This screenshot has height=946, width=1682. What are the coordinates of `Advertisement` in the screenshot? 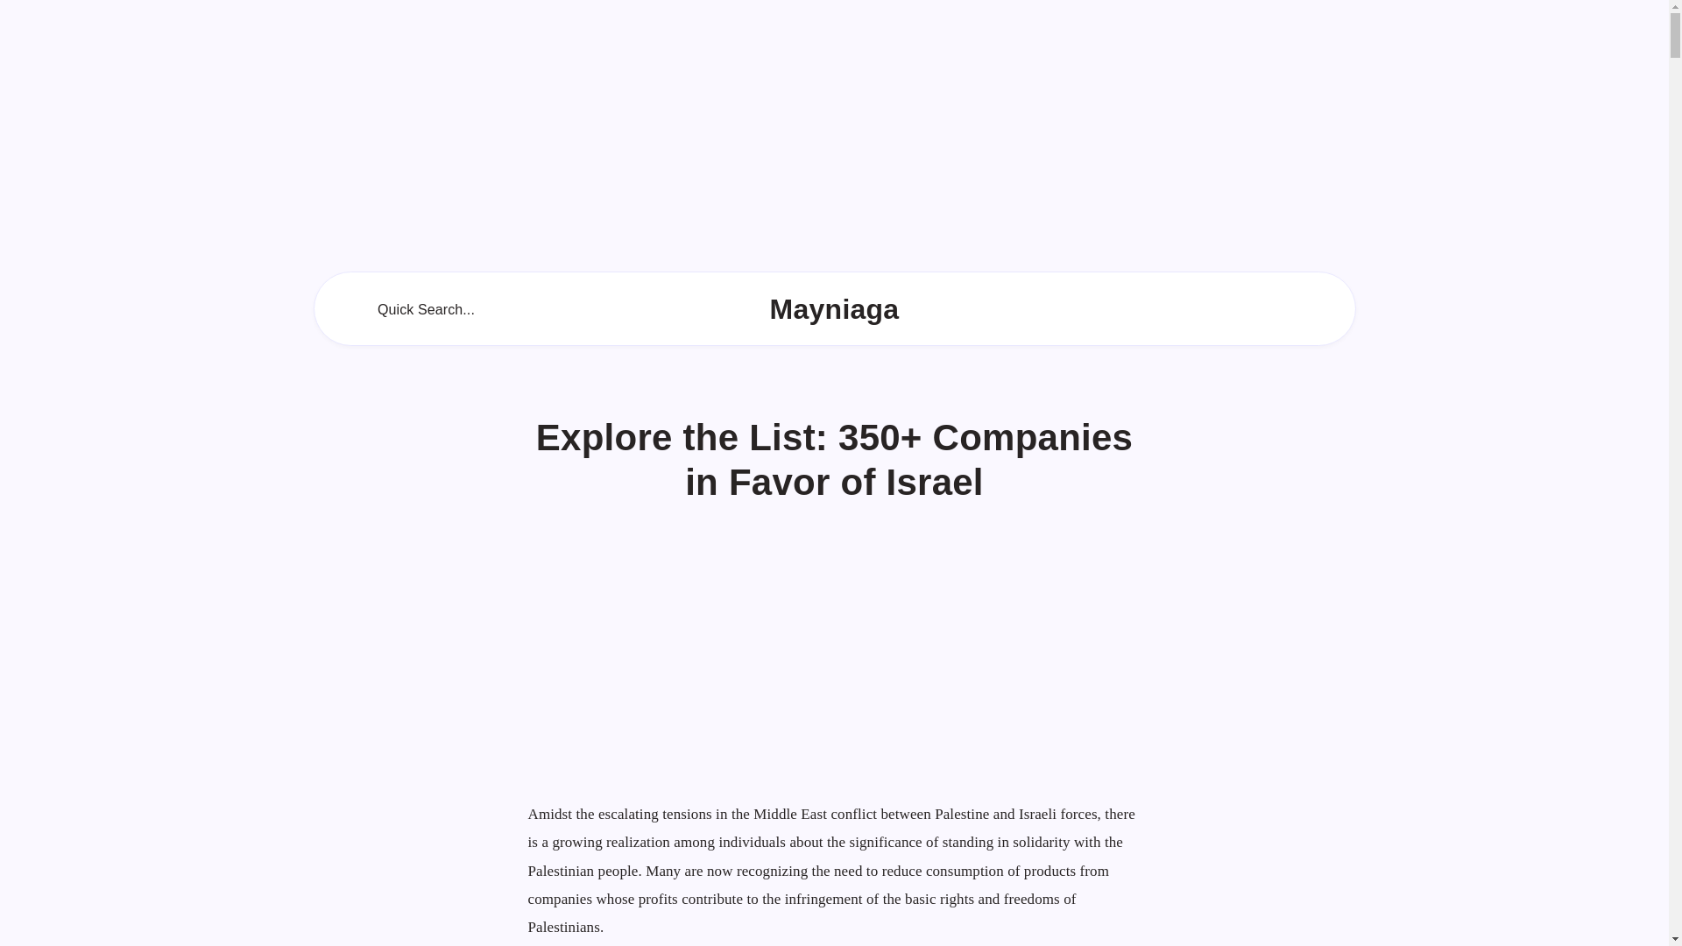 It's located at (834, 674).